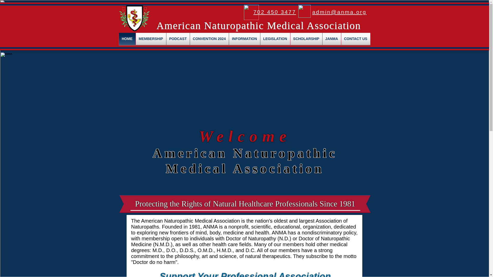 This screenshot has height=277, width=493. What do you see at coordinates (244, 39) in the screenshot?
I see `INFORMATION` at bounding box center [244, 39].